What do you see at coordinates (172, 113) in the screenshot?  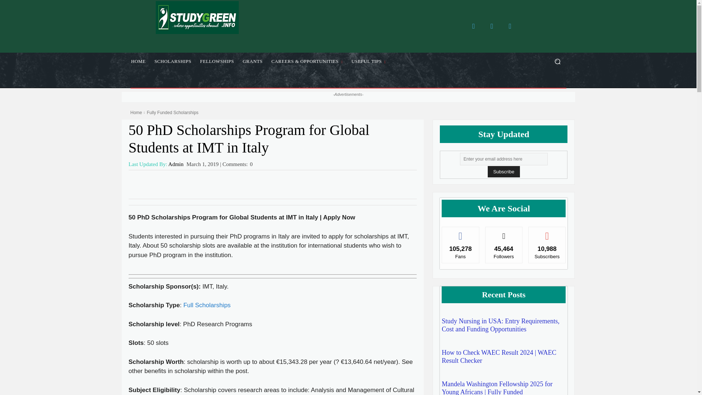 I see `Fully Funded Scholarships` at bounding box center [172, 113].